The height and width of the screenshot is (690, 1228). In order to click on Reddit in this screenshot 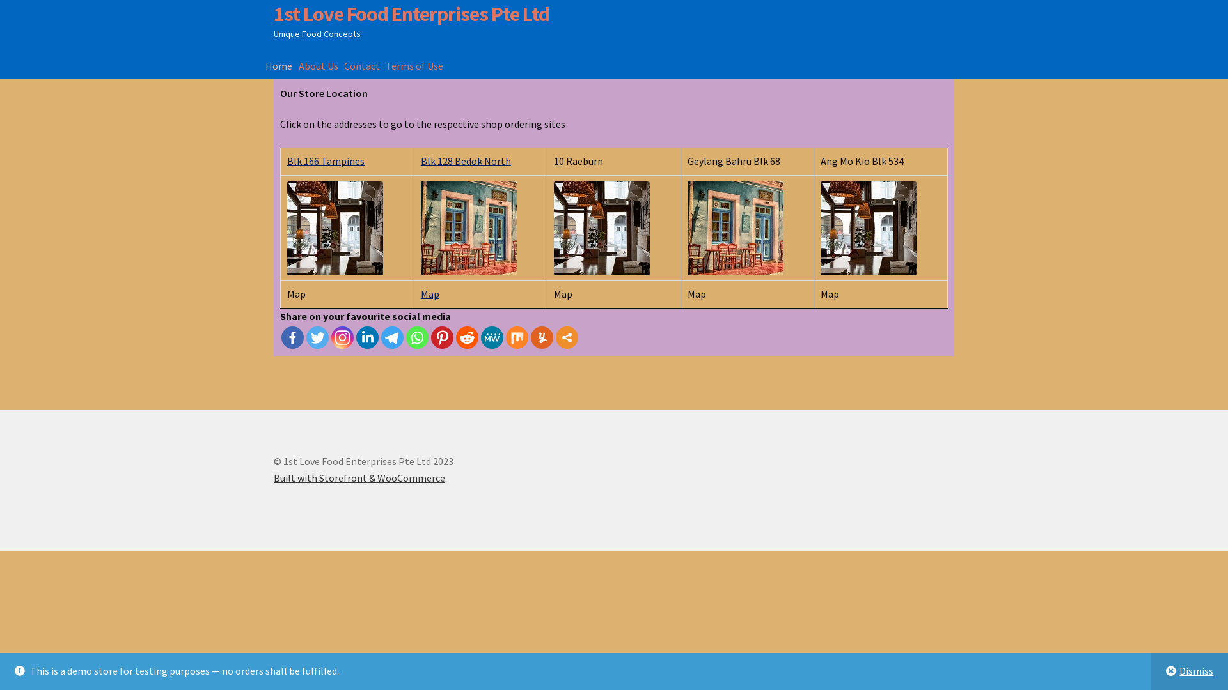, I will do `click(467, 337)`.